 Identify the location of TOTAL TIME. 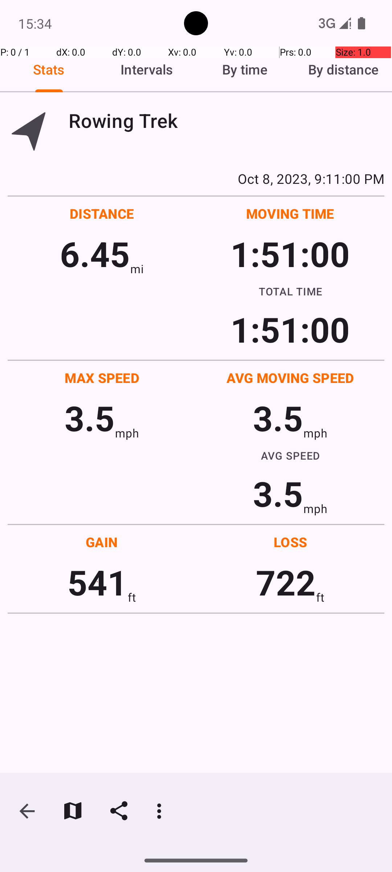
(290, 291).